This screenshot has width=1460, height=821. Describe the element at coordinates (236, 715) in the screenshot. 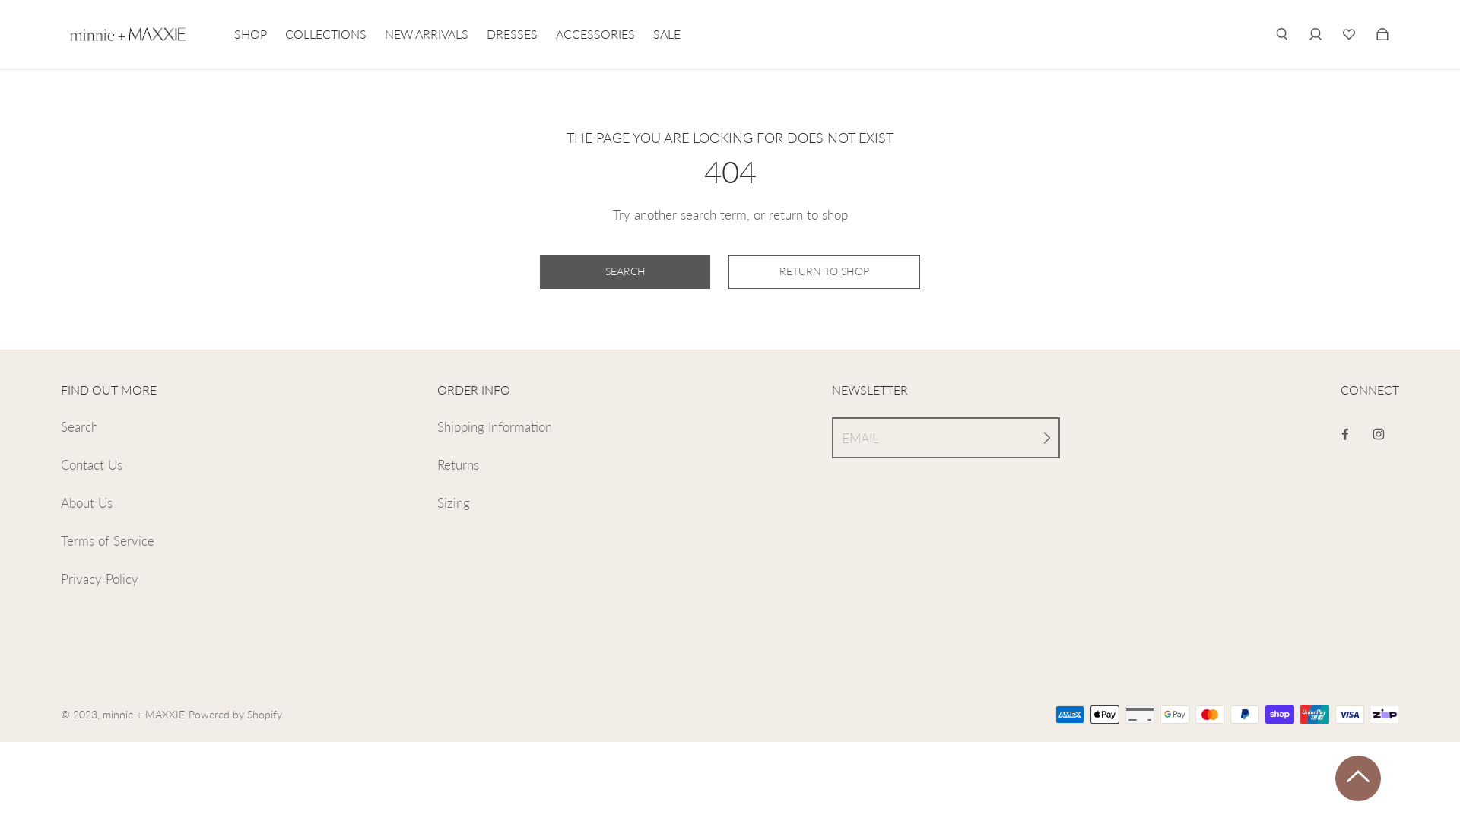

I see `Powered by Shopify` at that location.